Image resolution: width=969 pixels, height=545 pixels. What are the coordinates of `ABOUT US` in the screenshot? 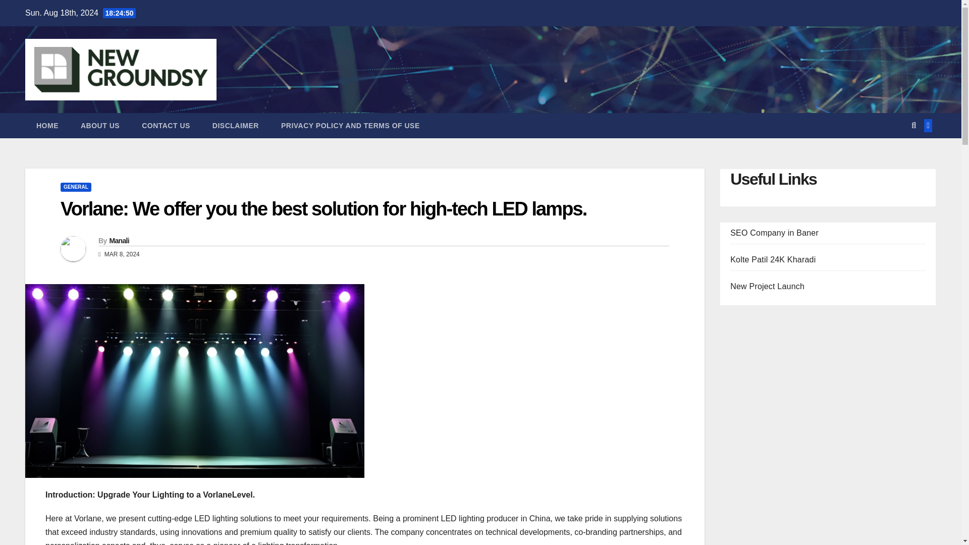 It's located at (100, 125).